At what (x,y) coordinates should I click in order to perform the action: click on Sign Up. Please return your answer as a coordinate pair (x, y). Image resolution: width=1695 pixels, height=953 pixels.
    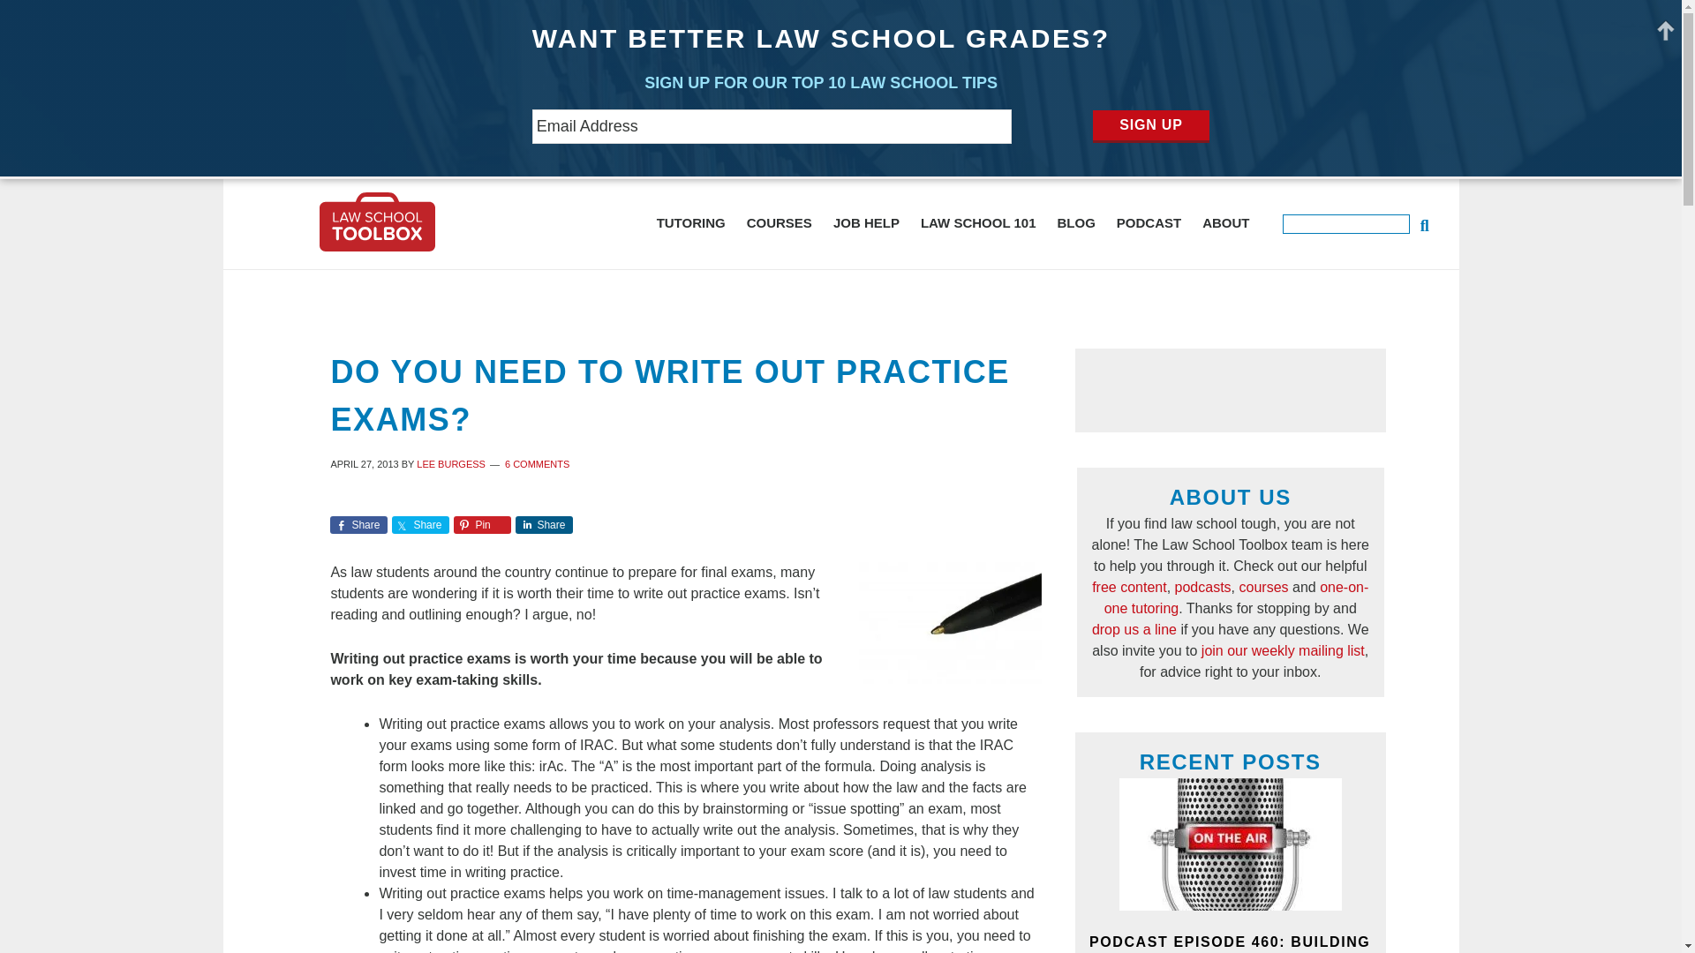
    Looking at the image, I should click on (1150, 127).